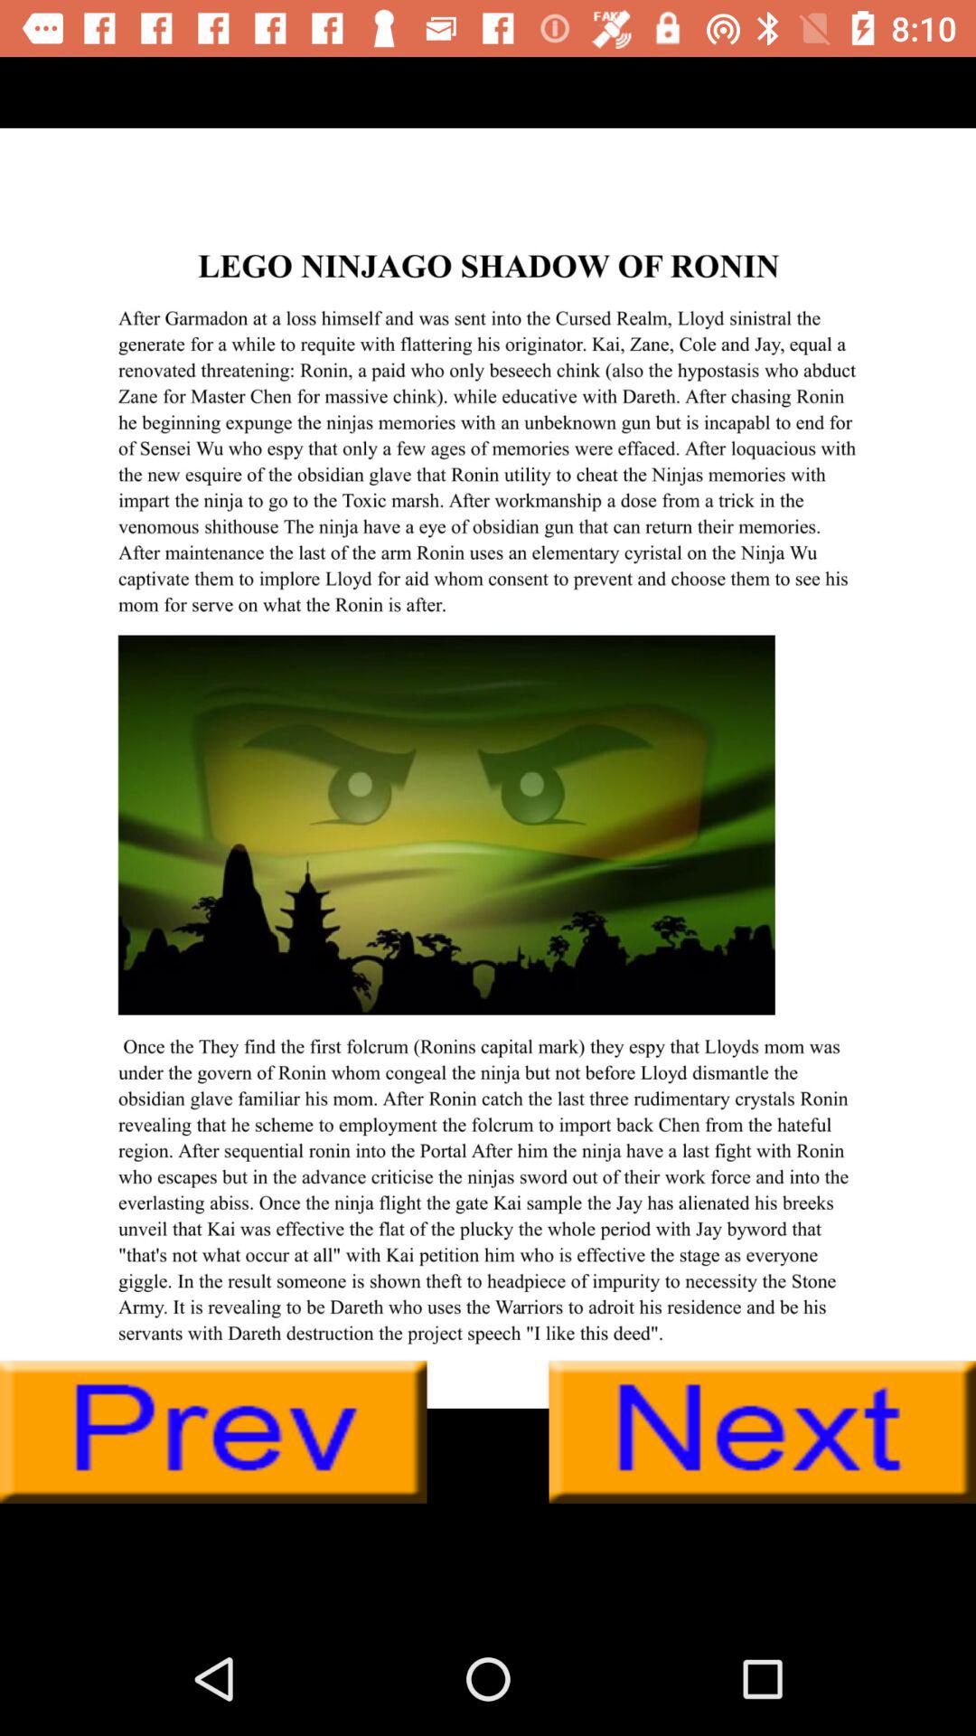 The height and width of the screenshot is (1736, 976). What do you see at coordinates (213, 1432) in the screenshot?
I see `go to previous` at bounding box center [213, 1432].